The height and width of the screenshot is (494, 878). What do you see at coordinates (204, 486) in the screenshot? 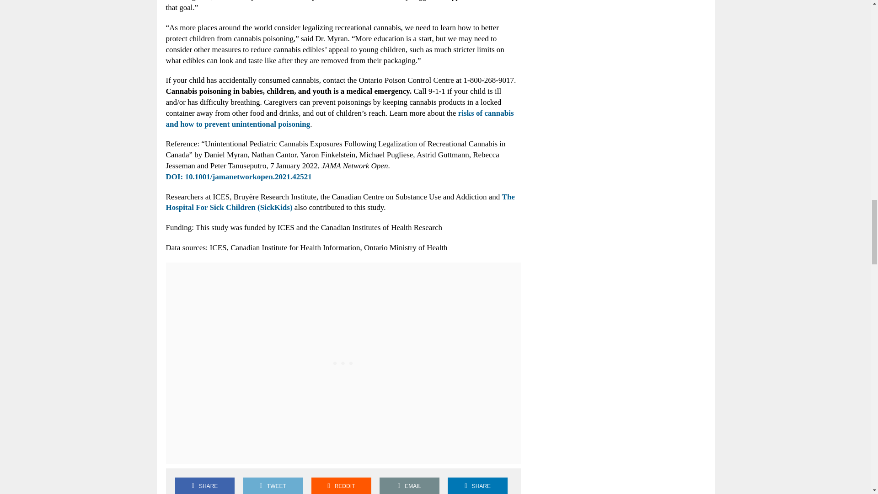
I see `Share on Facebook` at bounding box center [204, 486].